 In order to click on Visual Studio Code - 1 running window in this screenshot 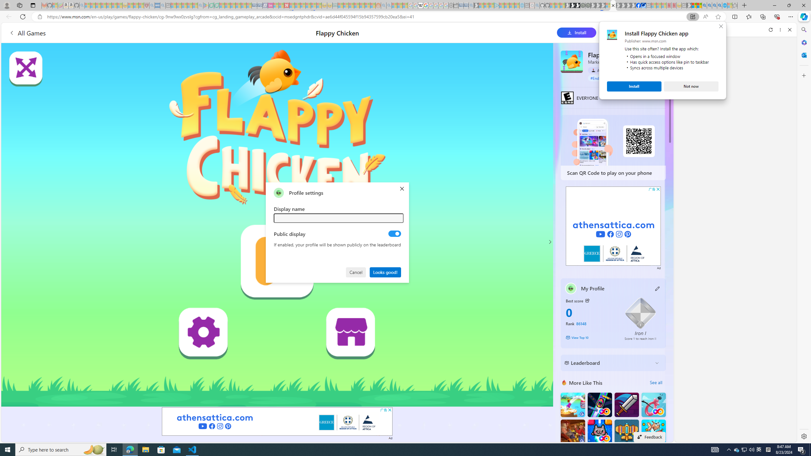, I will do `click(759, 450)`.